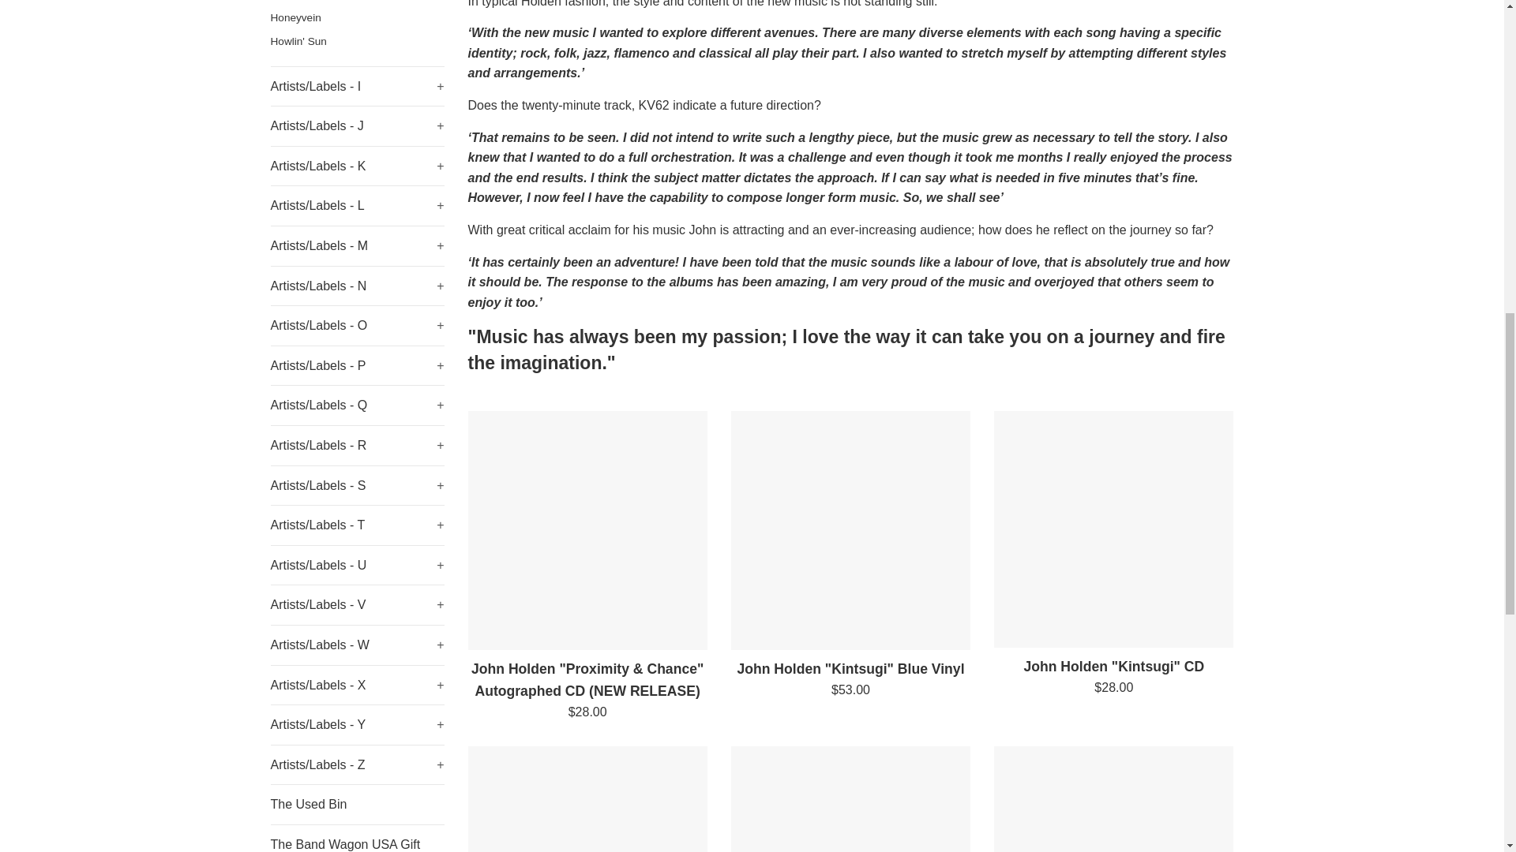  Describe the element at coordinates (850, 530) in the screenshot. I see `John Holden "Kintsugi" Blue Vinyl` at that location.